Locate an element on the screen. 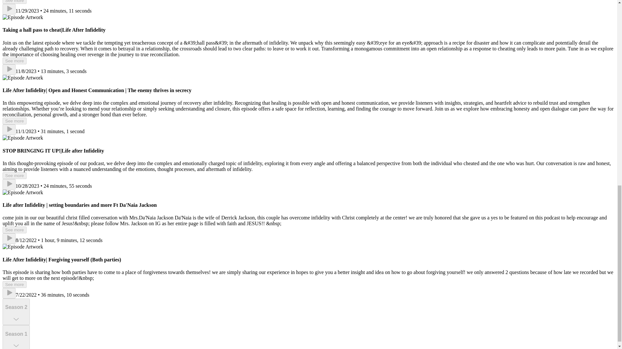 The image size is (622, 349). See more is located at coordinates (14, 284).